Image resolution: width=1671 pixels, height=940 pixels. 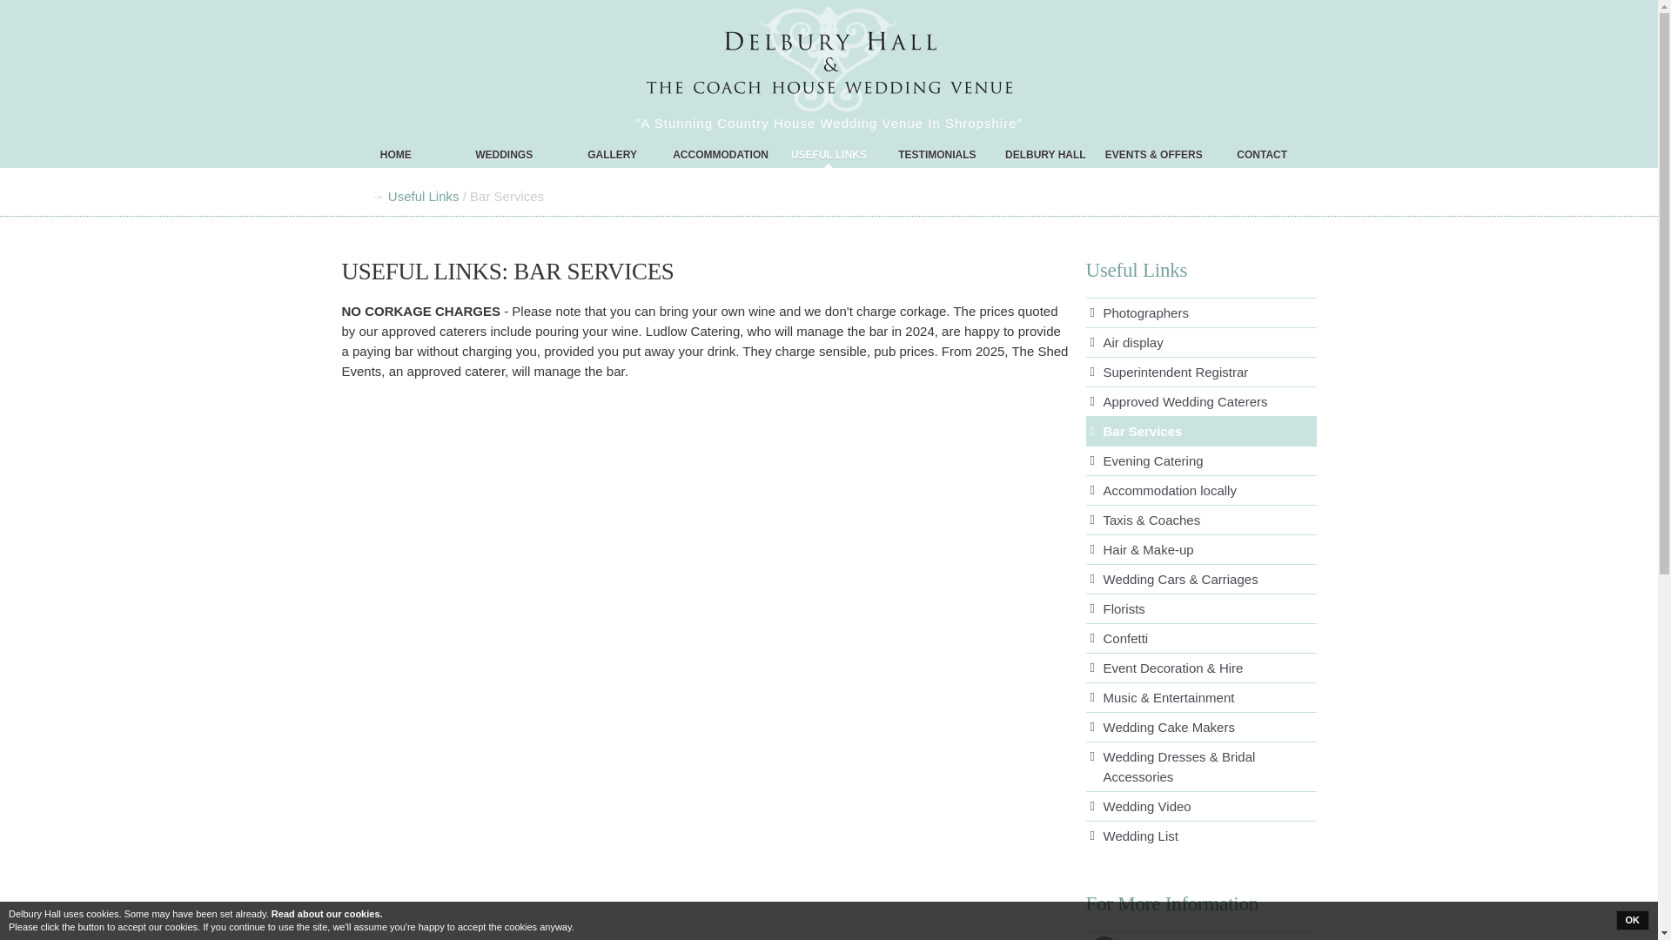 I want to click on HOME, so click(x=395, y=155).